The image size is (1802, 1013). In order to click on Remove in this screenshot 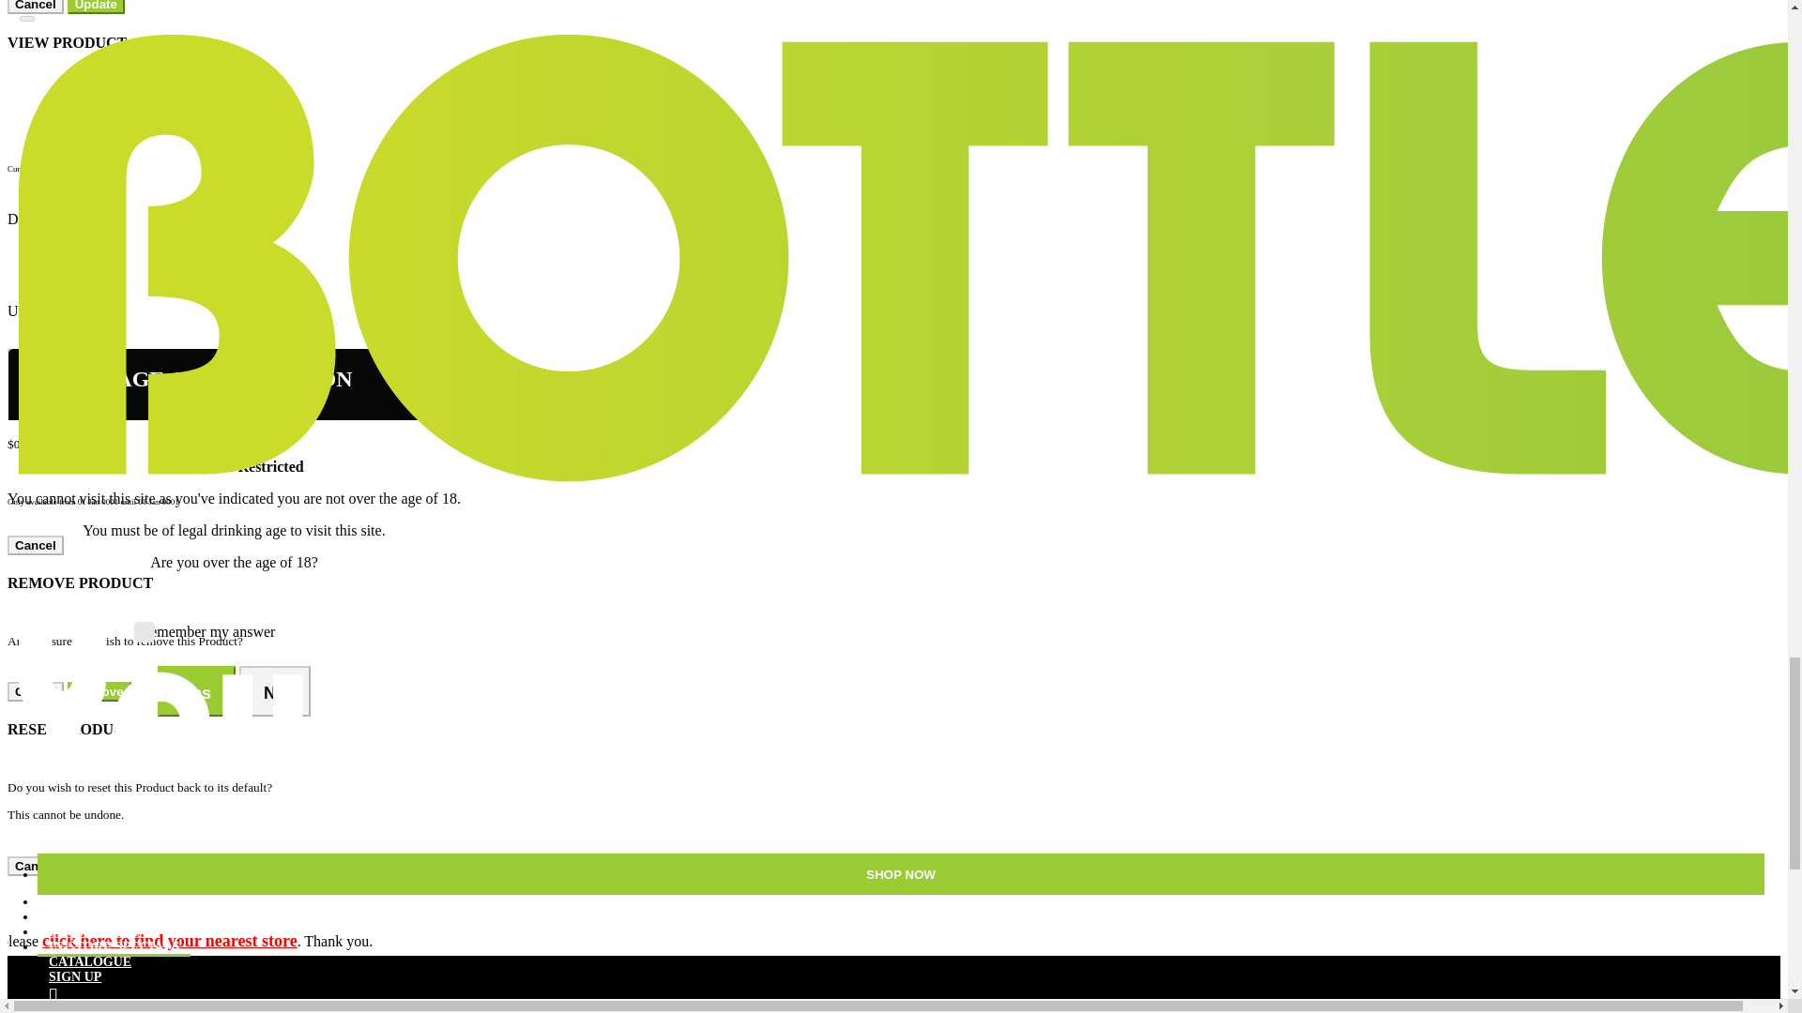, I will do `click(99, 691)`.